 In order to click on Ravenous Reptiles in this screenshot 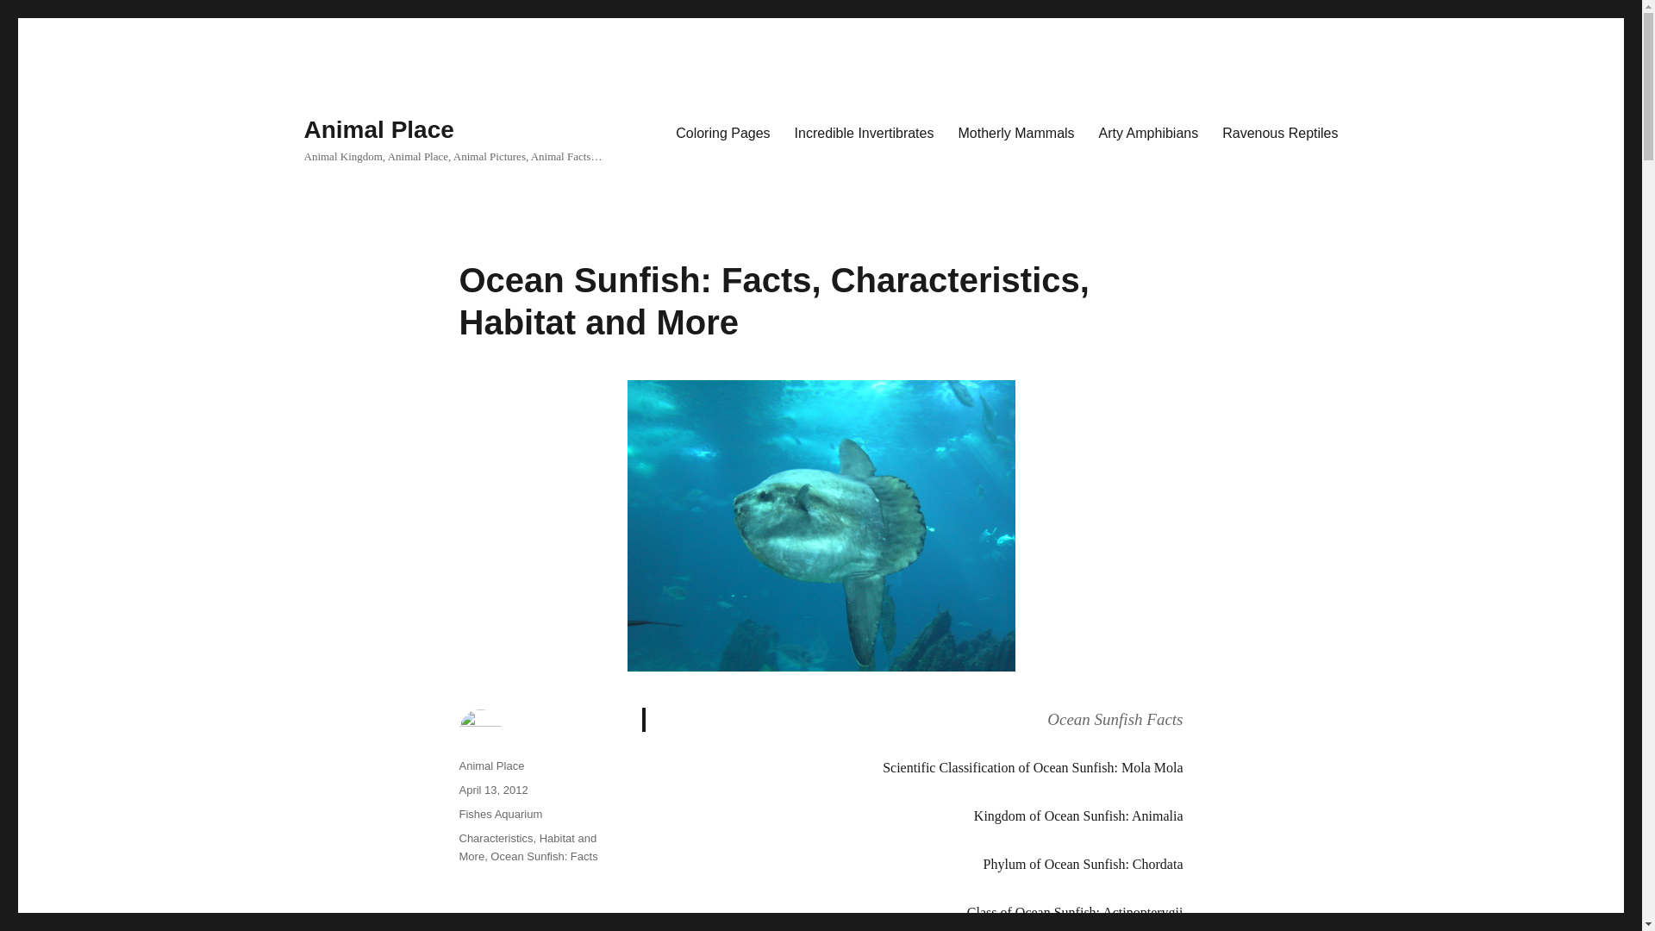, I will do `click(1279, 132)`.